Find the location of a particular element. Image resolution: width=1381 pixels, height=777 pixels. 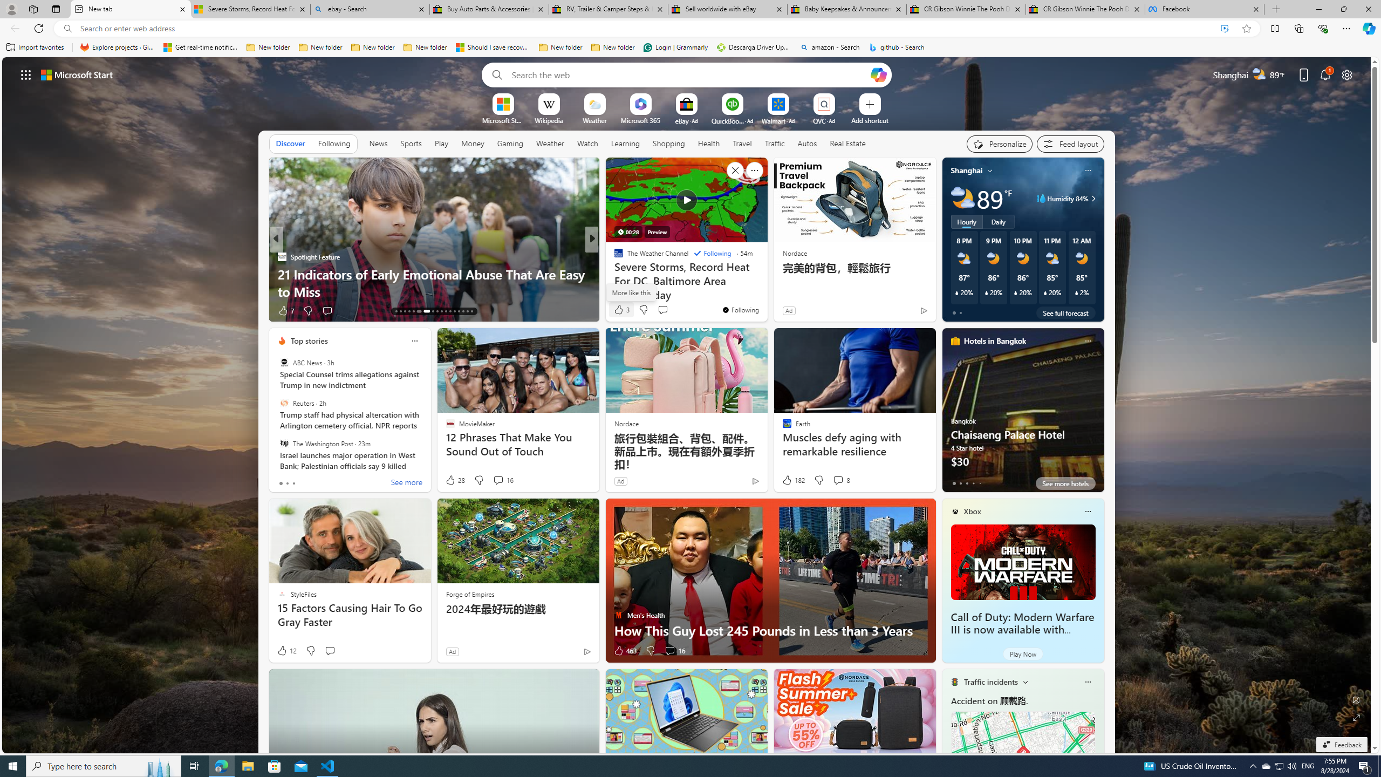

More Options is located at coordinates (842, 97).